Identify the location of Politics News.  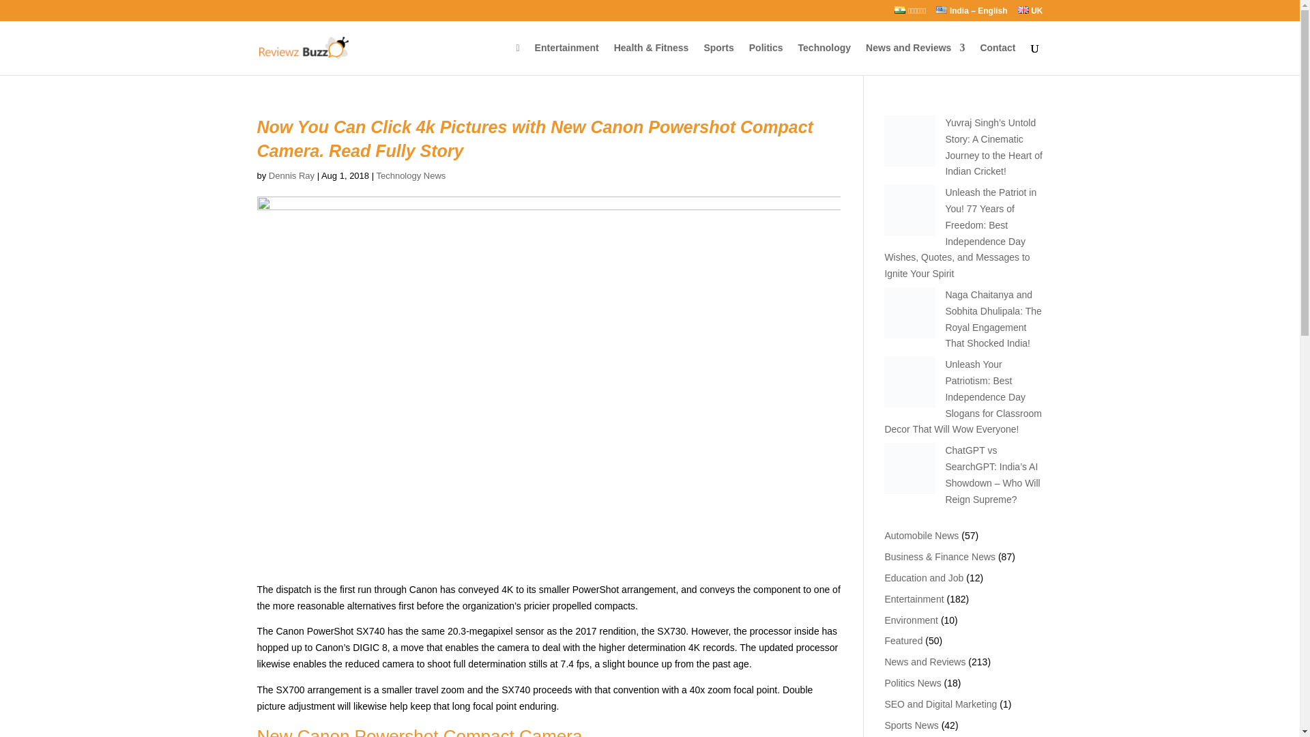
(912, 682).